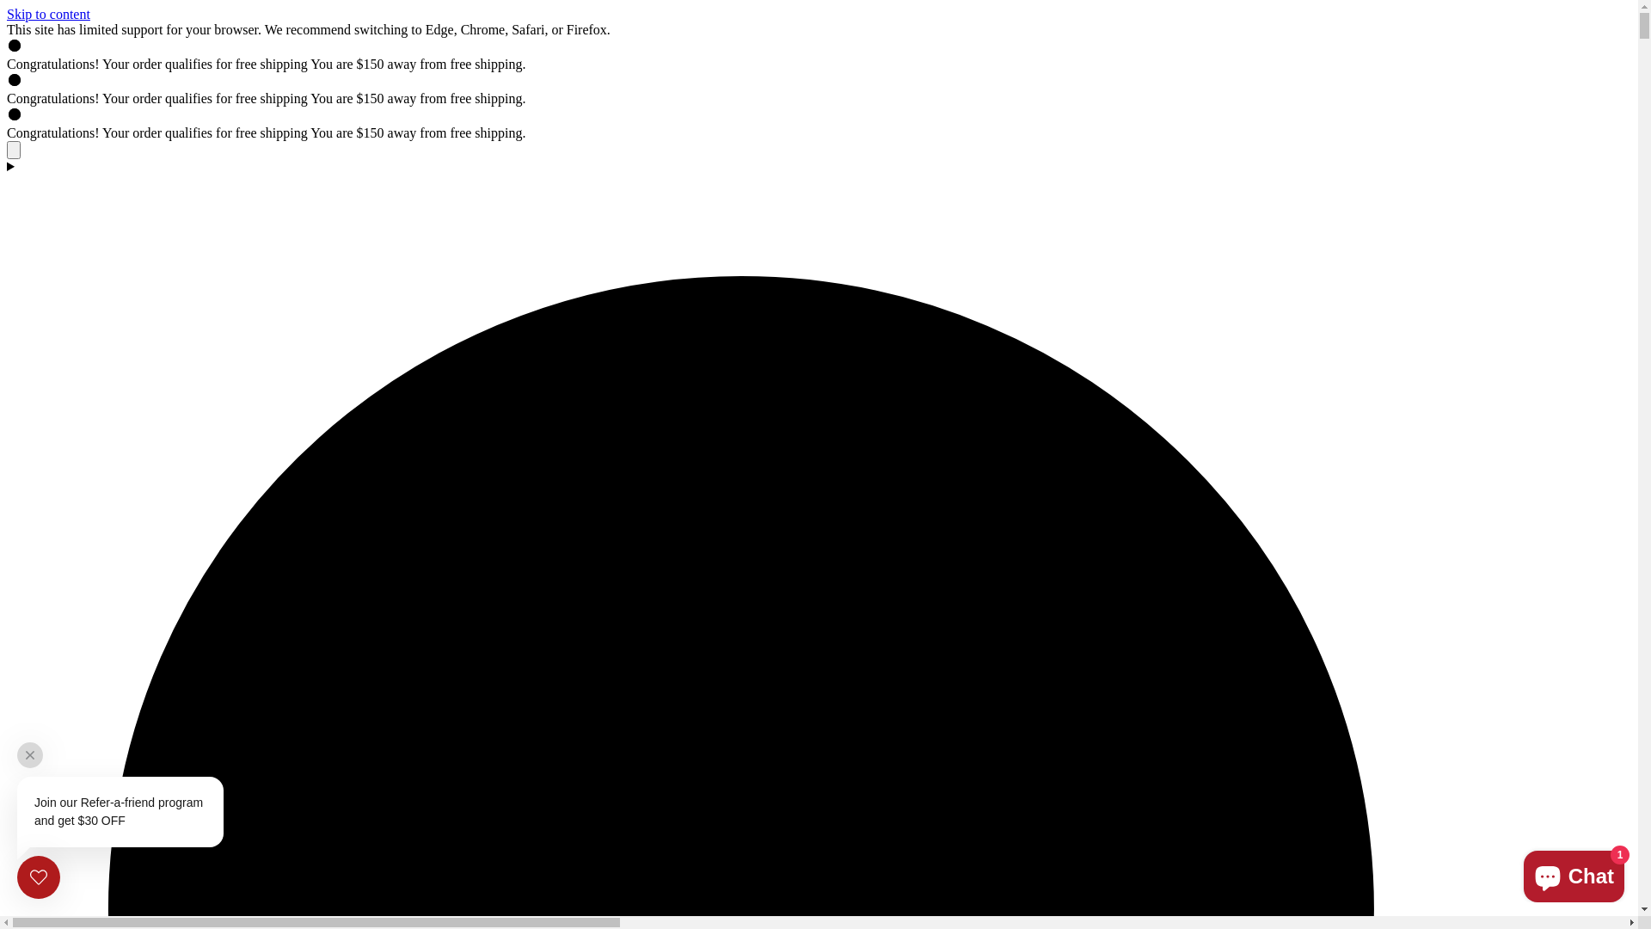 Image resolution: width=1651 pixels, height=929 pixels. What do you see at coordinates (1574, 873) in the screenshot?
I see `Shopify online store chat` at bounding box center [1574, 873].